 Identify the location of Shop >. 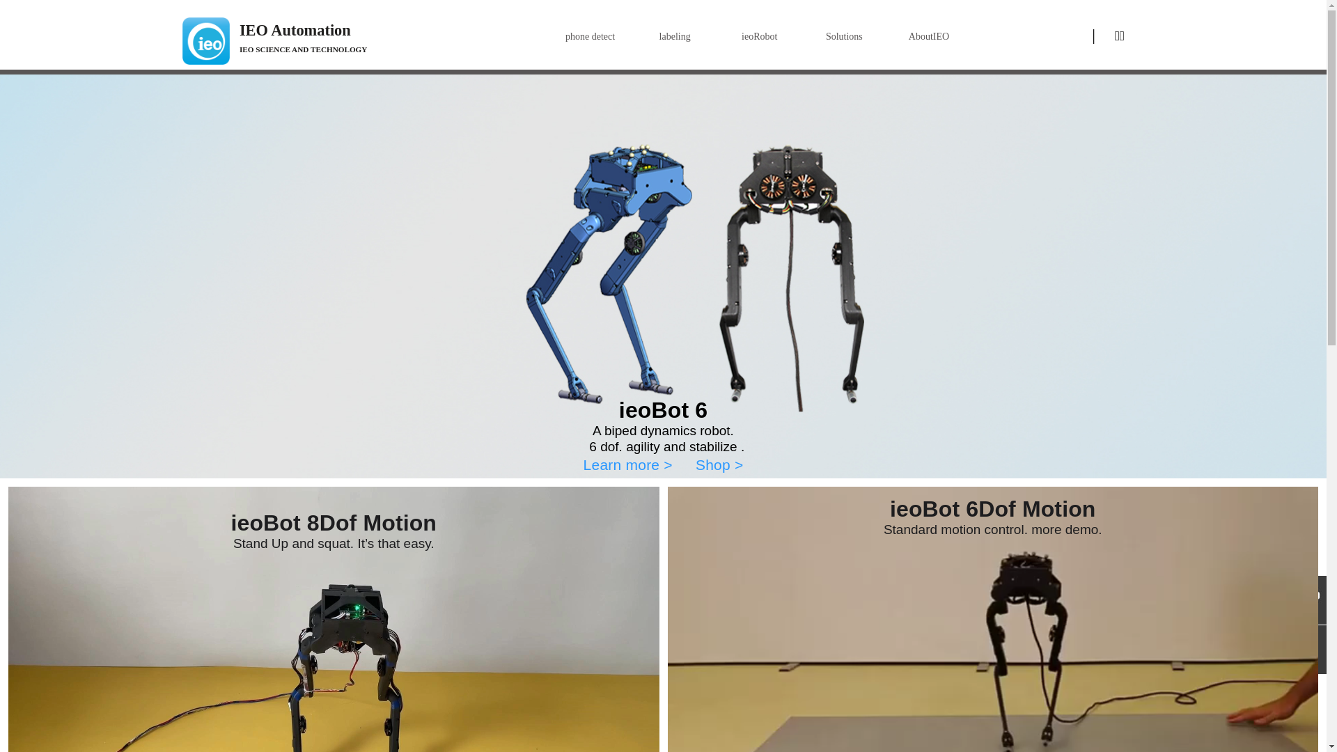
(719, 465).